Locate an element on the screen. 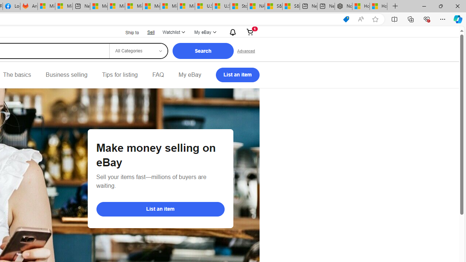 Image resolution: width=466 pixels, height=262 pixels. Ship to is located at coordinates (127, 33).